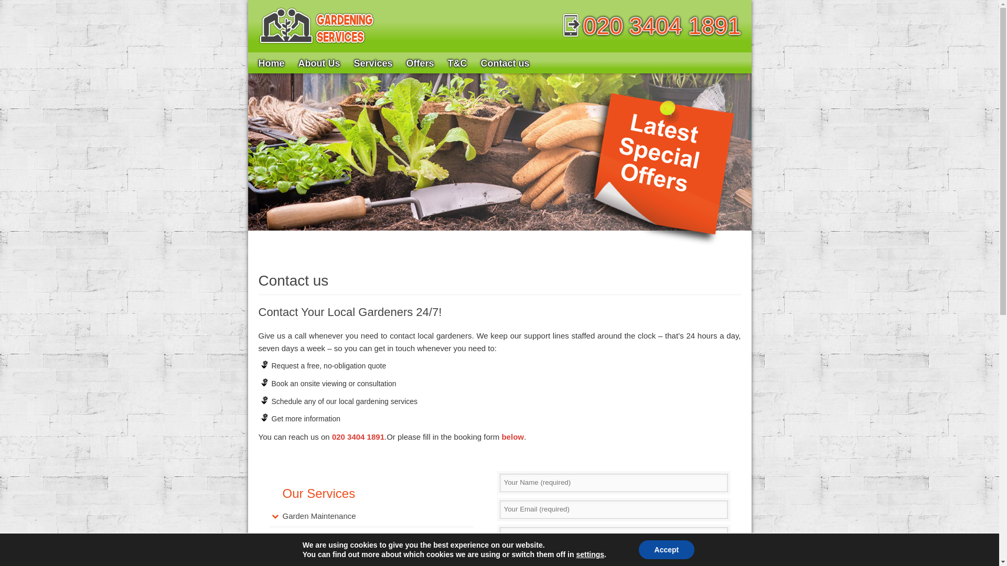  What do you see at coordinates (651, 25) in the screenshot?
I see `Call Us Now` at bounding box center [651, 25].